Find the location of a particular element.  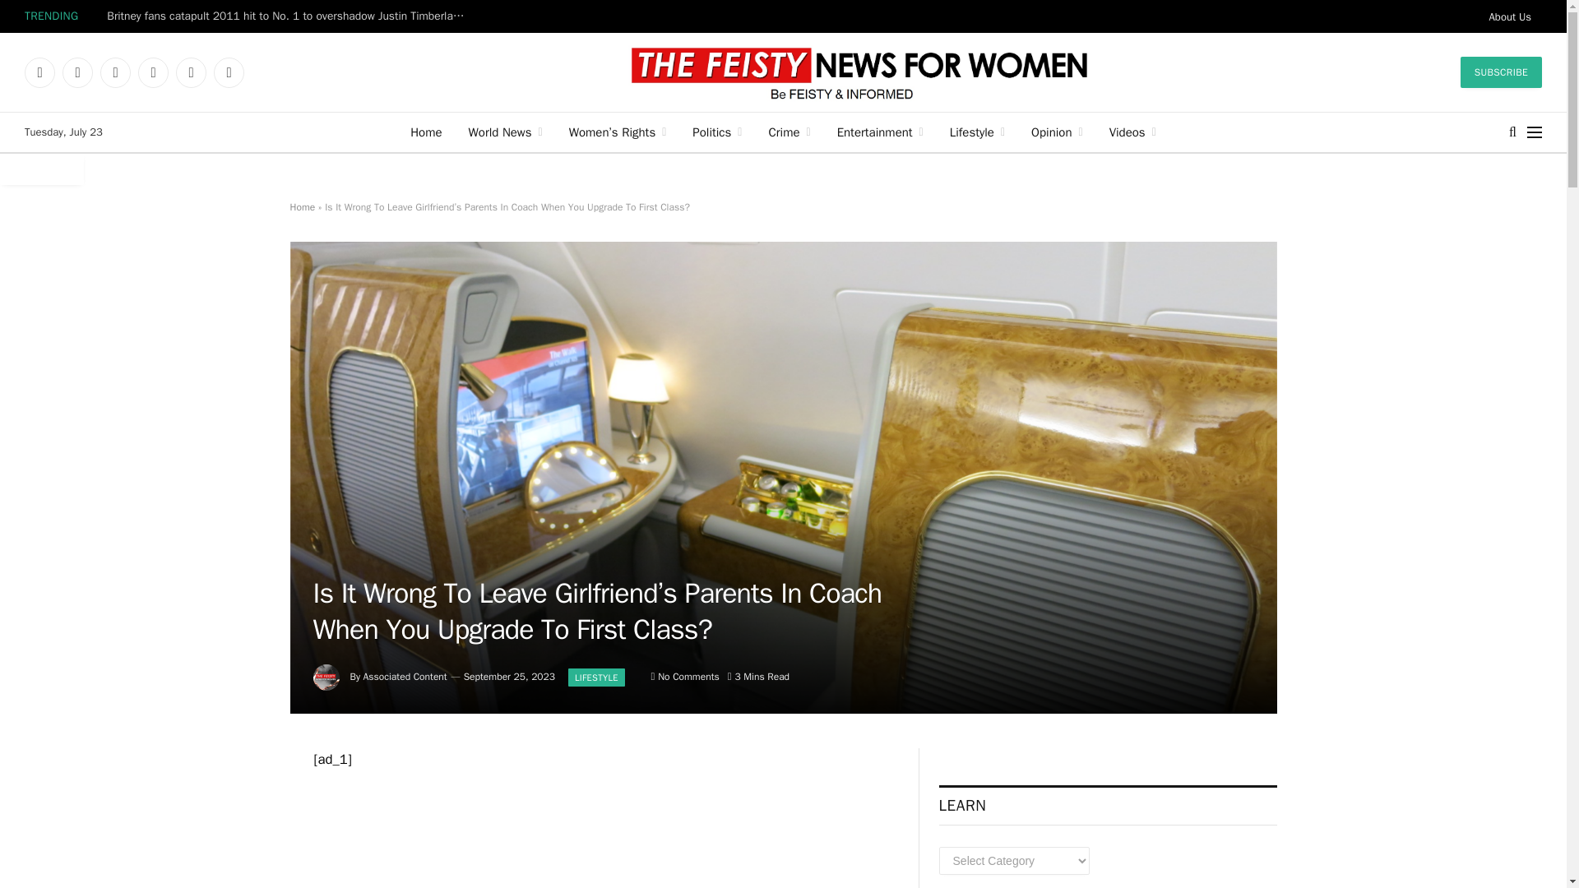

RSS is located at coordinates (229, 72).